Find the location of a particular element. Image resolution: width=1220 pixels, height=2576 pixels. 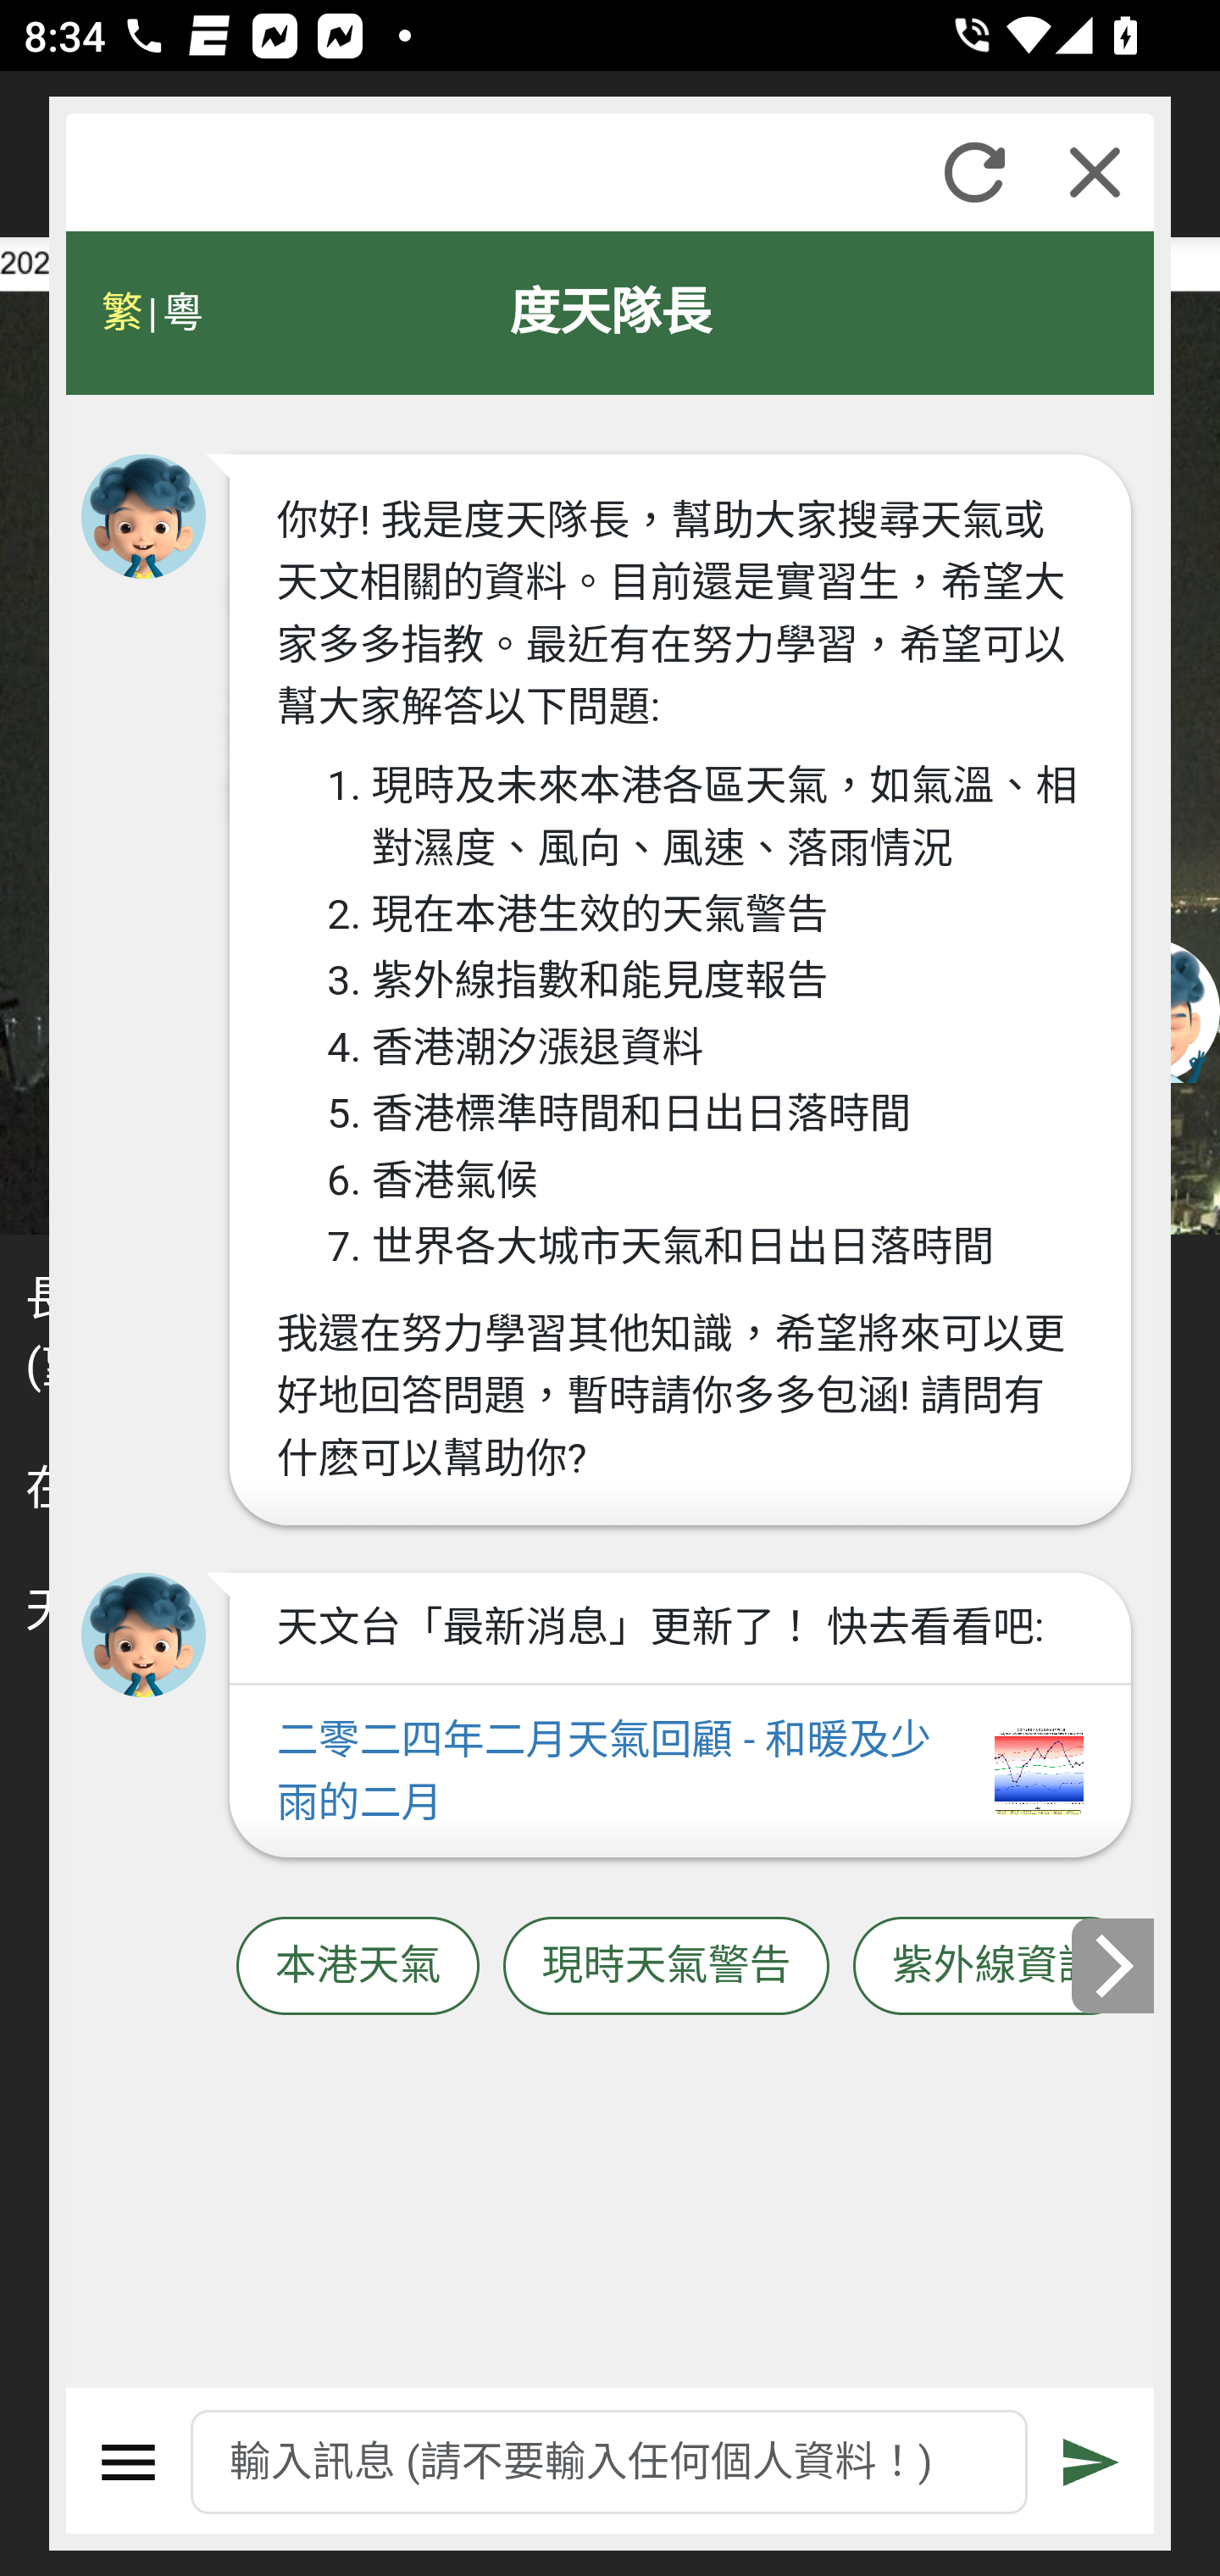

粵 is located at coordinates (181, 313).